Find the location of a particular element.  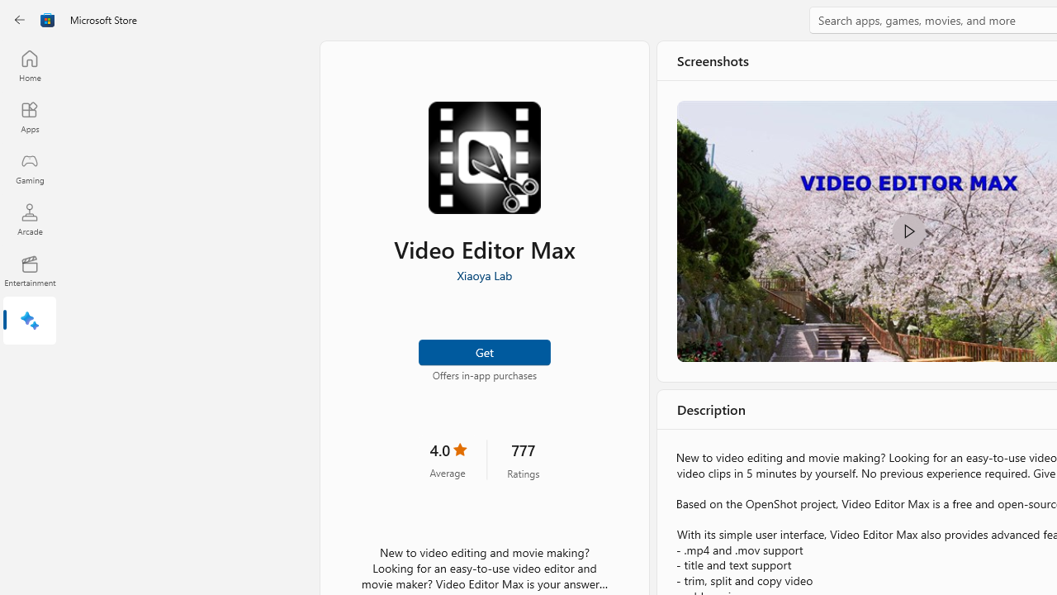

Arcade is located at coordinates (30, 219).